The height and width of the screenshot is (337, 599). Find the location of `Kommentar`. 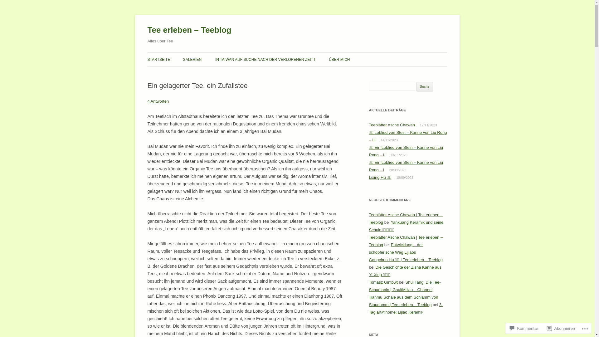

Kommentar is located at coordinates (524, 328).